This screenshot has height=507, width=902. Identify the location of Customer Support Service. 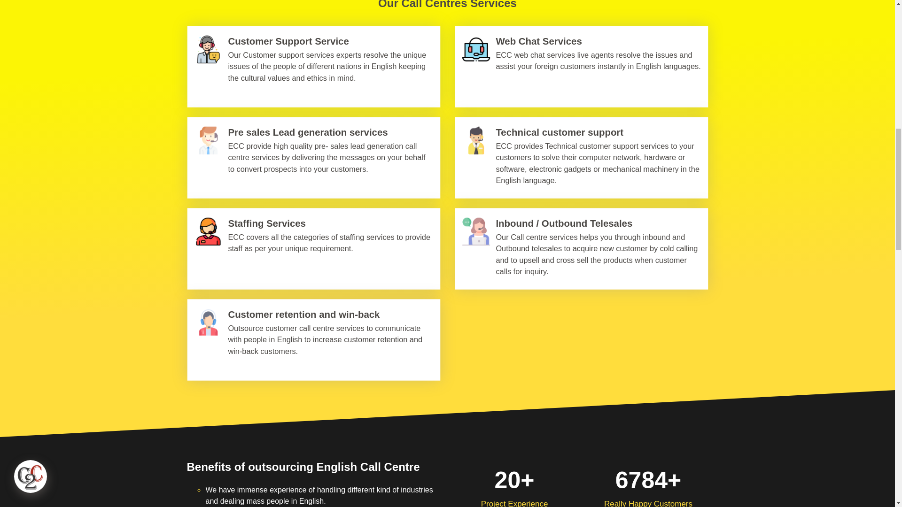
(311, 41).